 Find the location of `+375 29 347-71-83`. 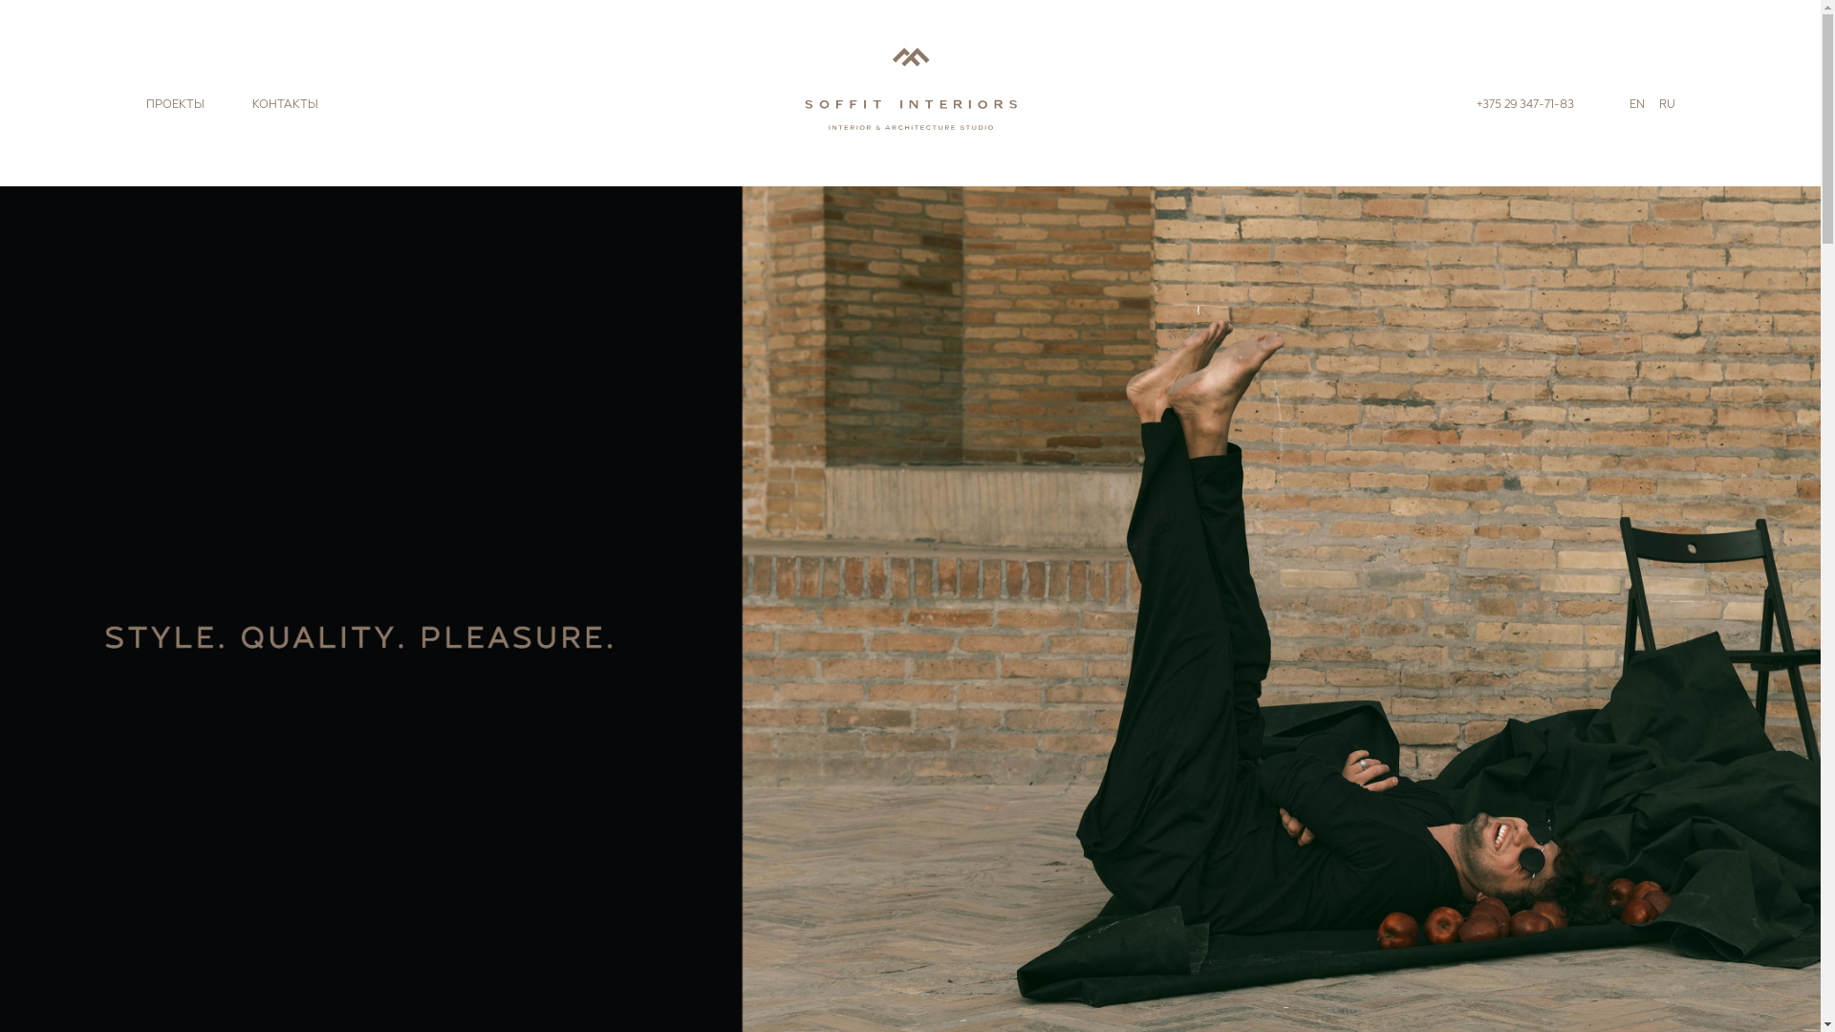

+375 29 347-71-83 is located at coordinates (1524, 105).